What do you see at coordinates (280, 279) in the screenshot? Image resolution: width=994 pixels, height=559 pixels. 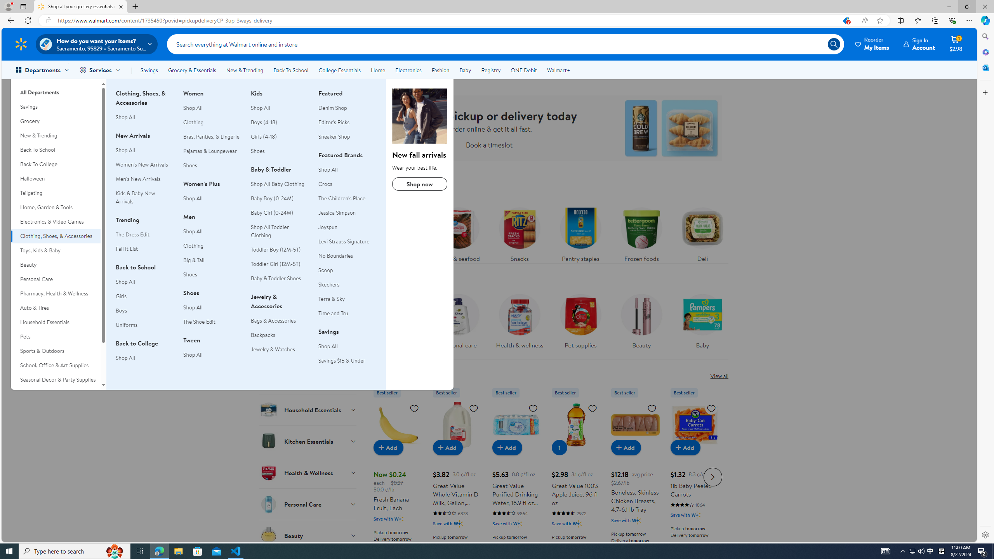 I see `Baby & Toddler Shoes` at bounding box center [280, 279].